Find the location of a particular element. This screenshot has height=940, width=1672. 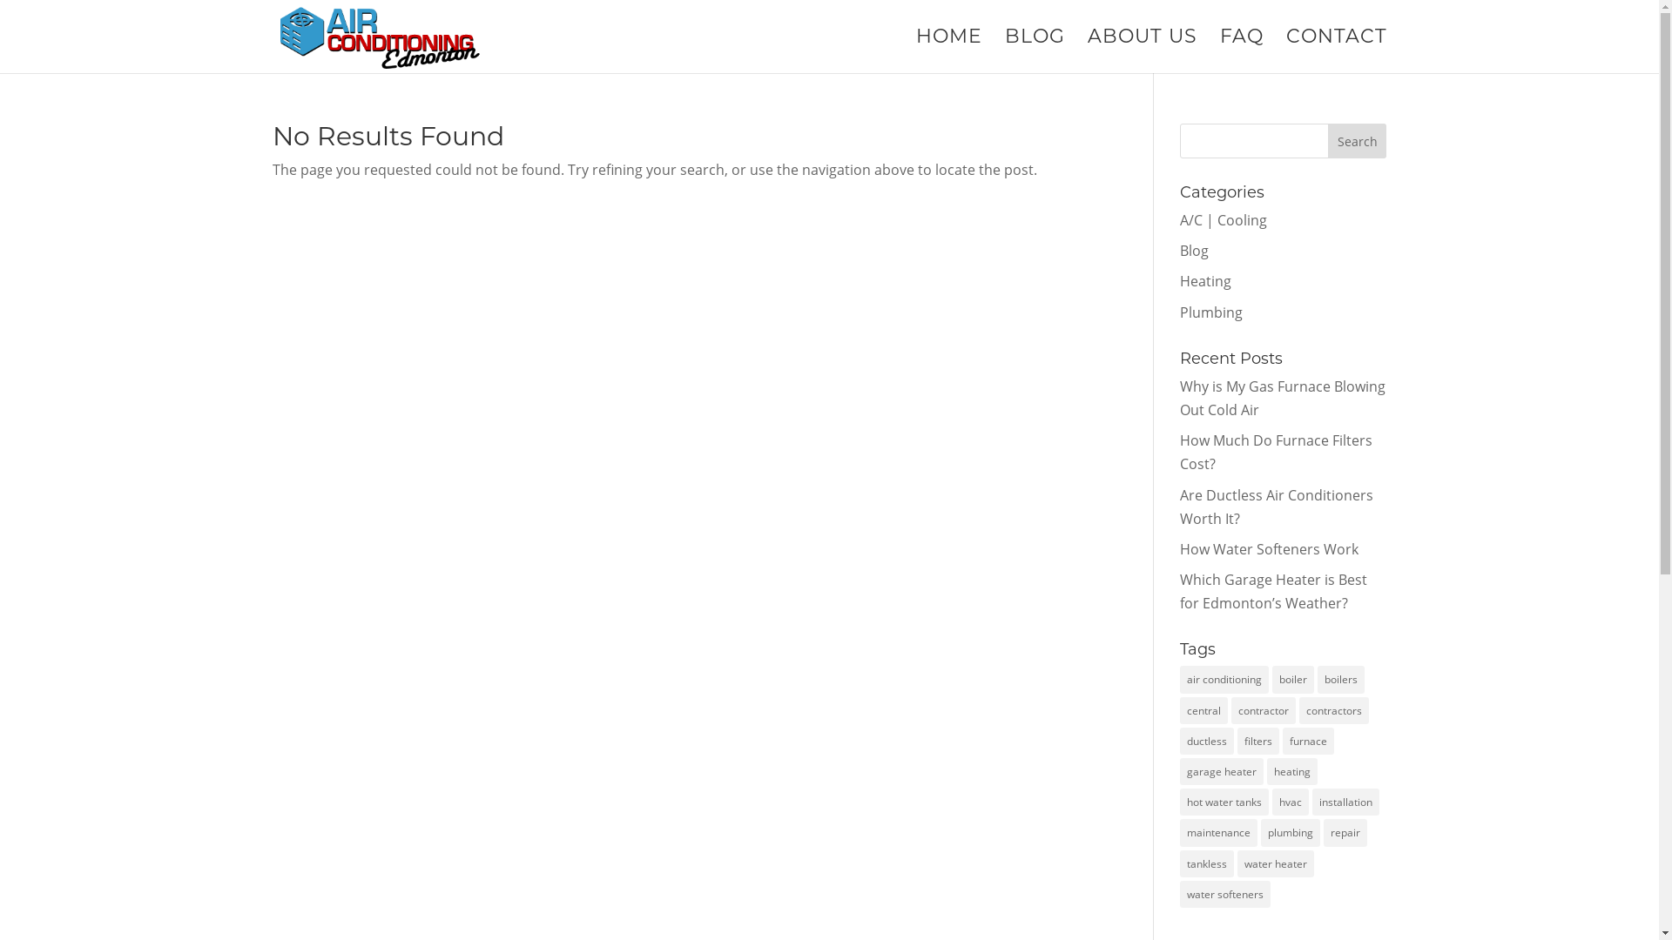

air conditioning is located at coordinates (1224, 679).